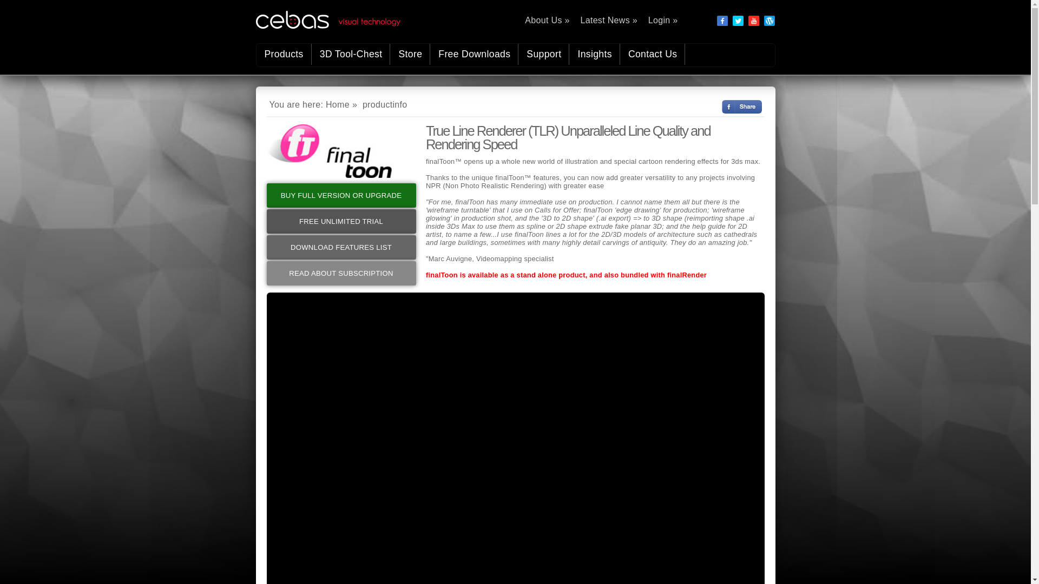 The height and width of the screenshot is (584, 1039). Describe the element at coordinates (341, 221) in the screenshot. I see `You need to be a registered user to get free Trials` at that location.